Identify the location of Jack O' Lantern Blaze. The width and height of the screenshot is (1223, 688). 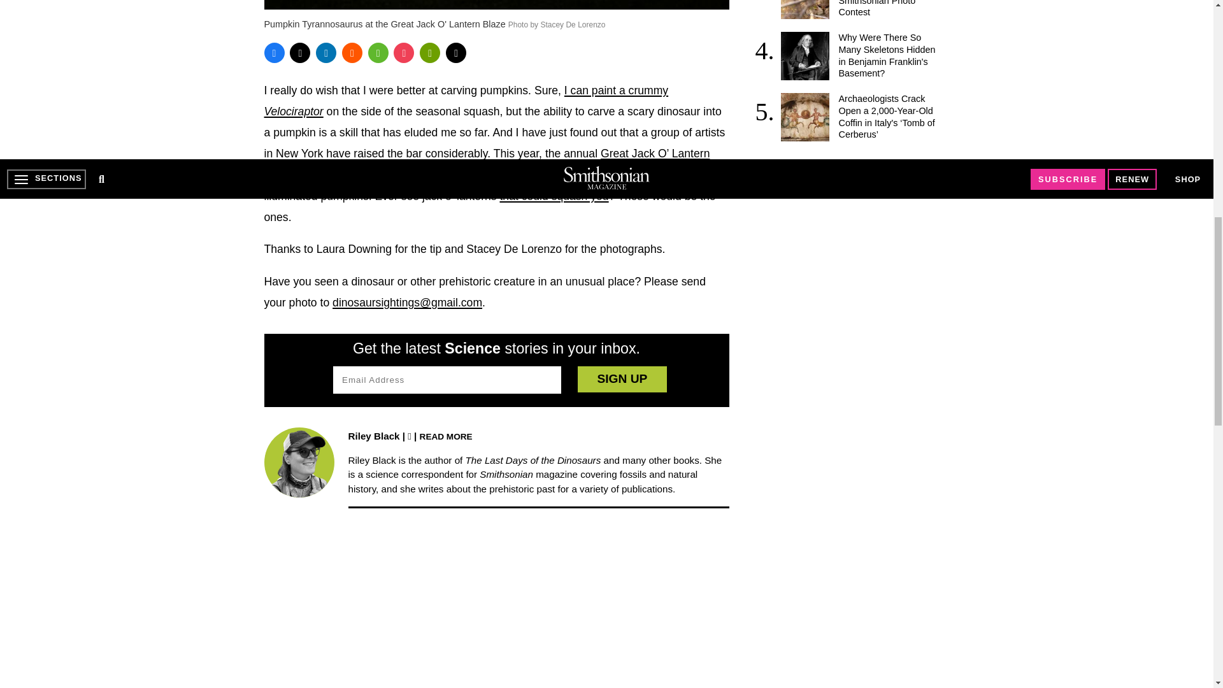
(487, 164).